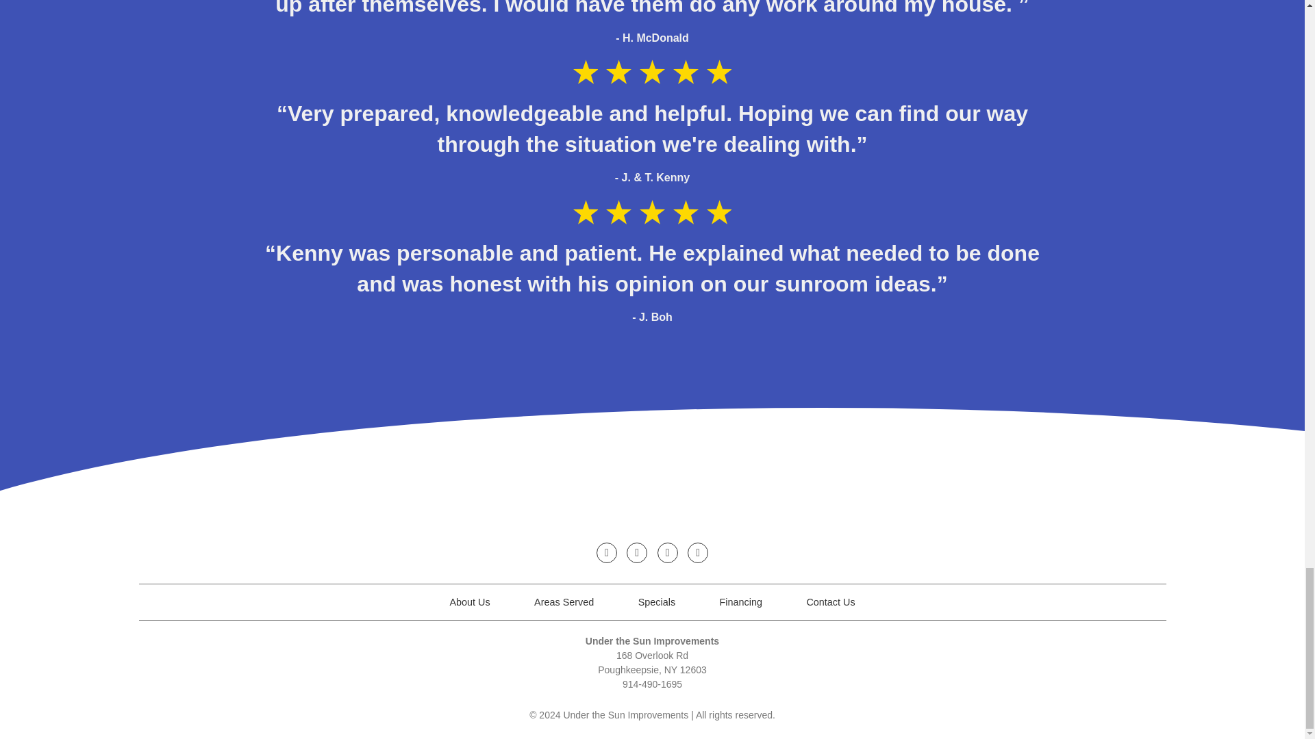 This screenshot has height=739, width=1315. What do you see at coordinates (637, 552) in the screenshot?
I see `Instagram` at bounding box center [637, 552].